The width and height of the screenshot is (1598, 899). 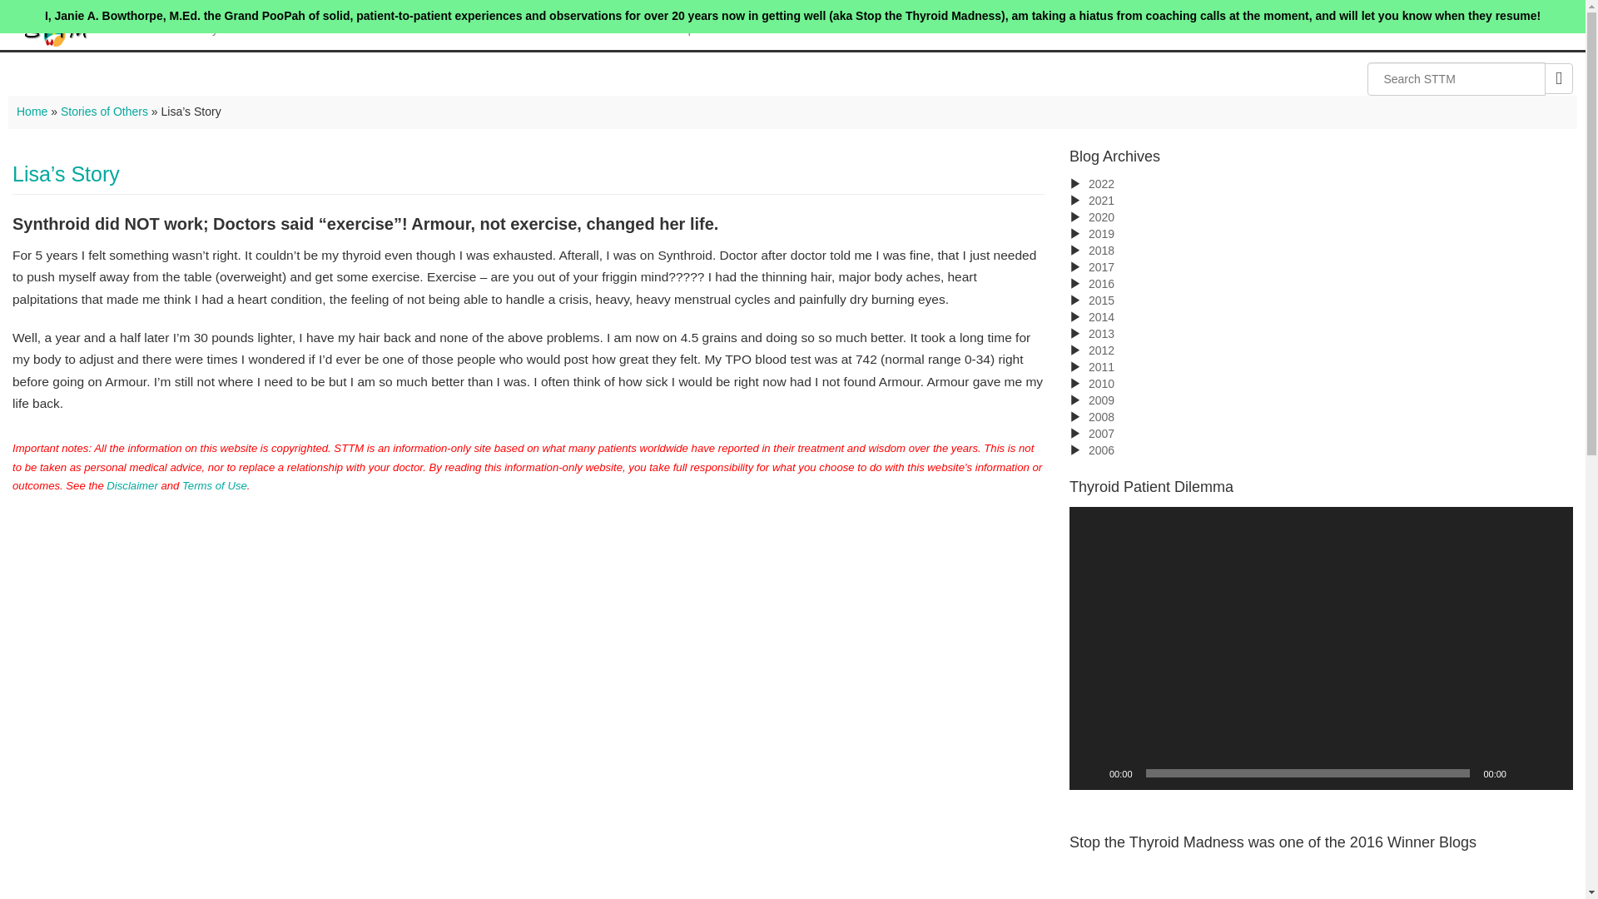 I want to click on Play, so click(x=1090, y=772).